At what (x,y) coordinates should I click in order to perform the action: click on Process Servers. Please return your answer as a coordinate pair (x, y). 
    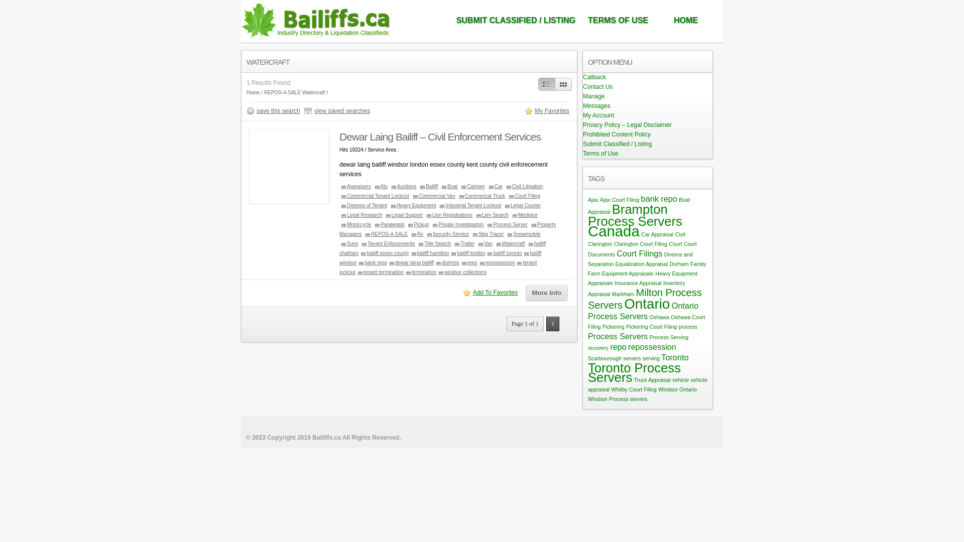
    Looking at the image, I should click on (618, 336).